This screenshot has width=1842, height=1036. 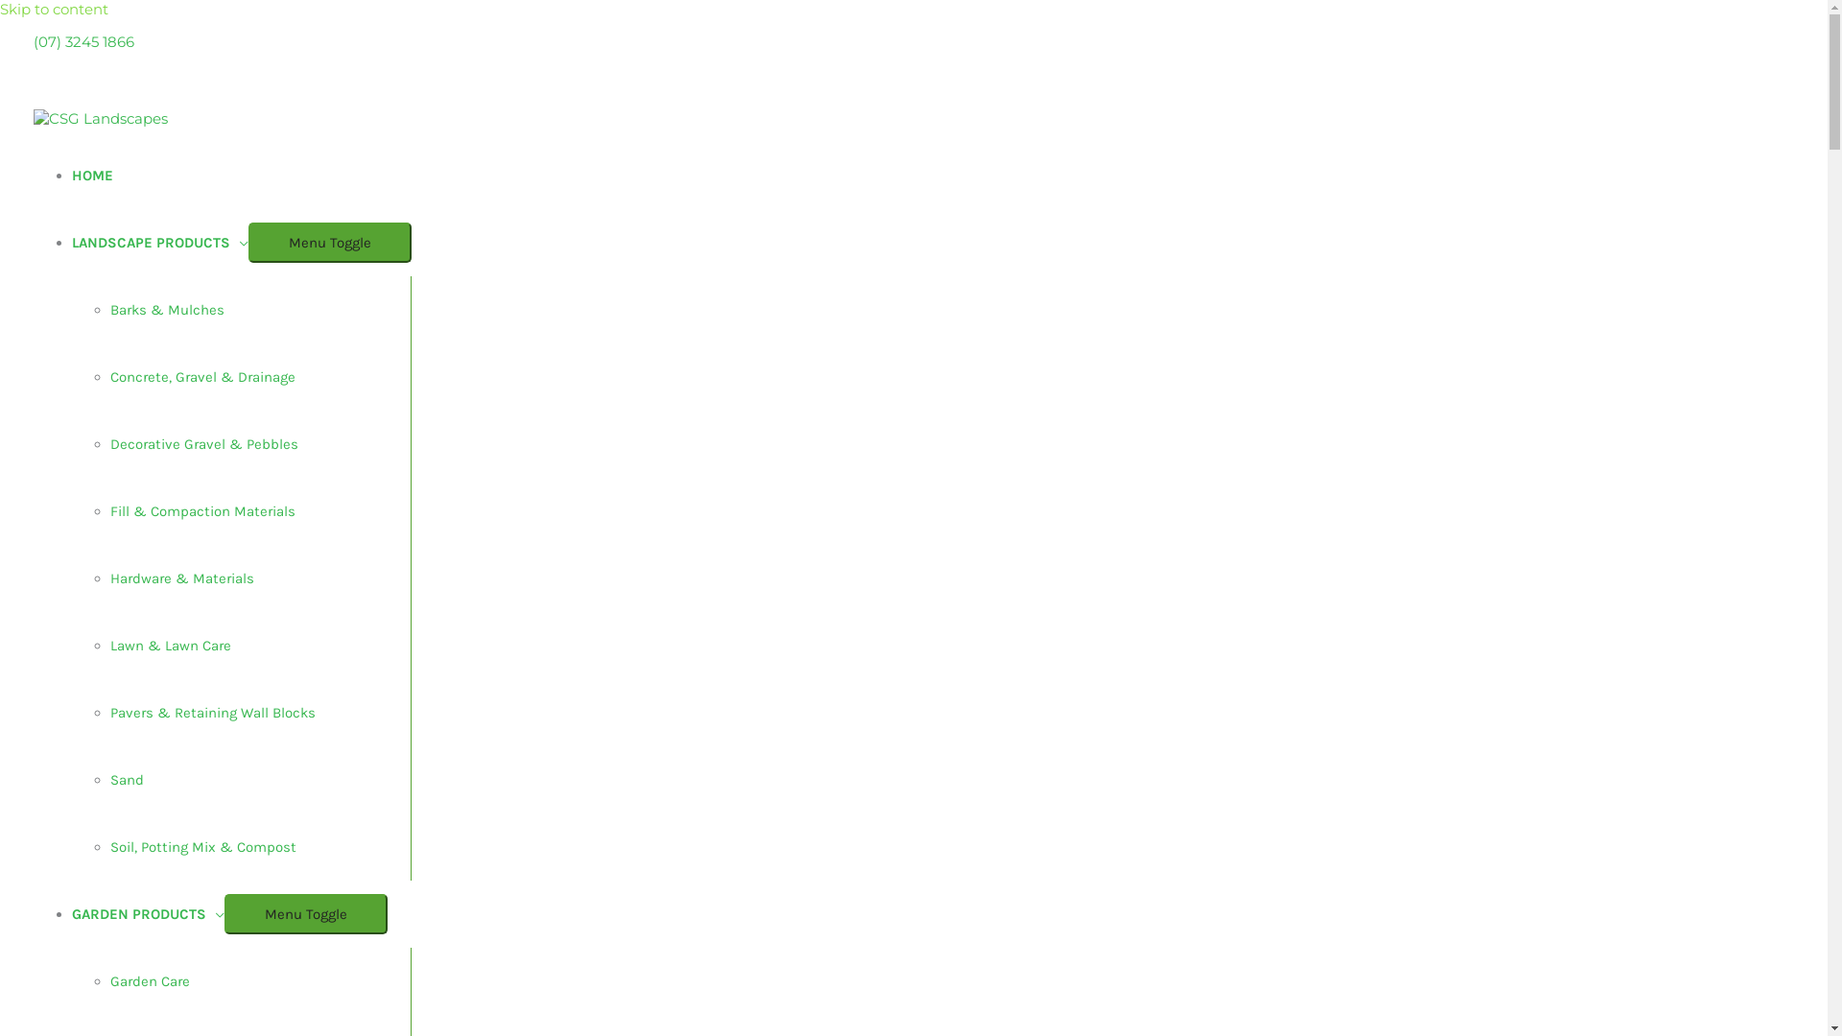 I want to click on LANDSCAPE PRODUCTS, so click(x=160, y=243).